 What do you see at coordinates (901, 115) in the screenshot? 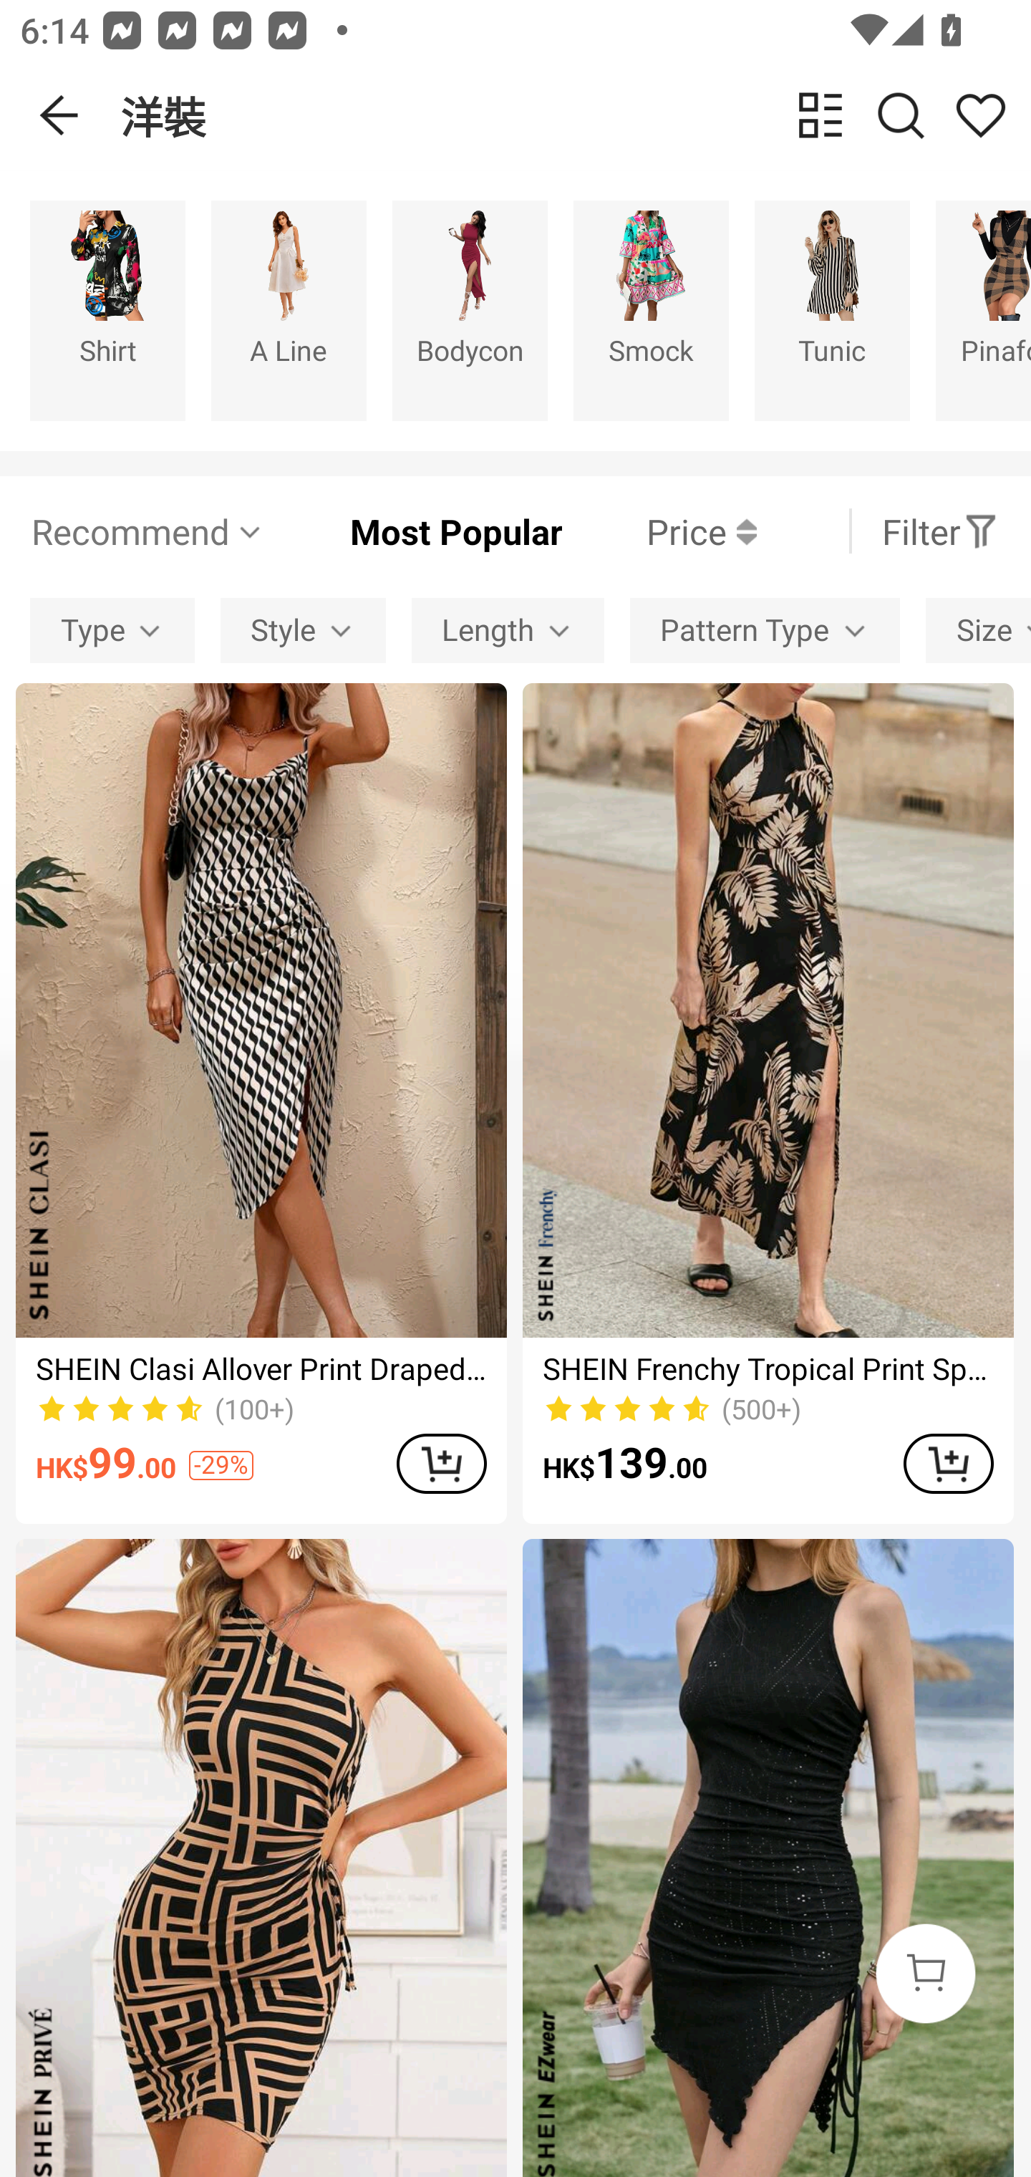
I see `Search` at bounding box center [901, 115].